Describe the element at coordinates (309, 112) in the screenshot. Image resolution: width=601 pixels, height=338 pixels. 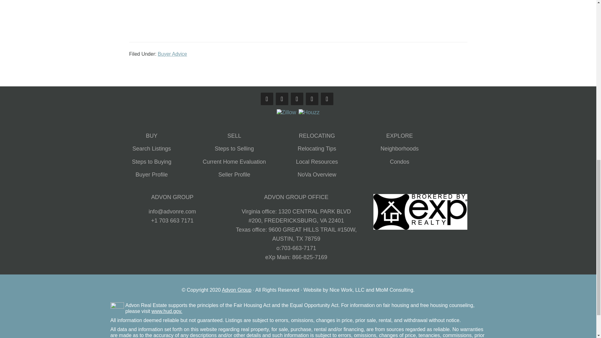
I see `Houzz` at that location.